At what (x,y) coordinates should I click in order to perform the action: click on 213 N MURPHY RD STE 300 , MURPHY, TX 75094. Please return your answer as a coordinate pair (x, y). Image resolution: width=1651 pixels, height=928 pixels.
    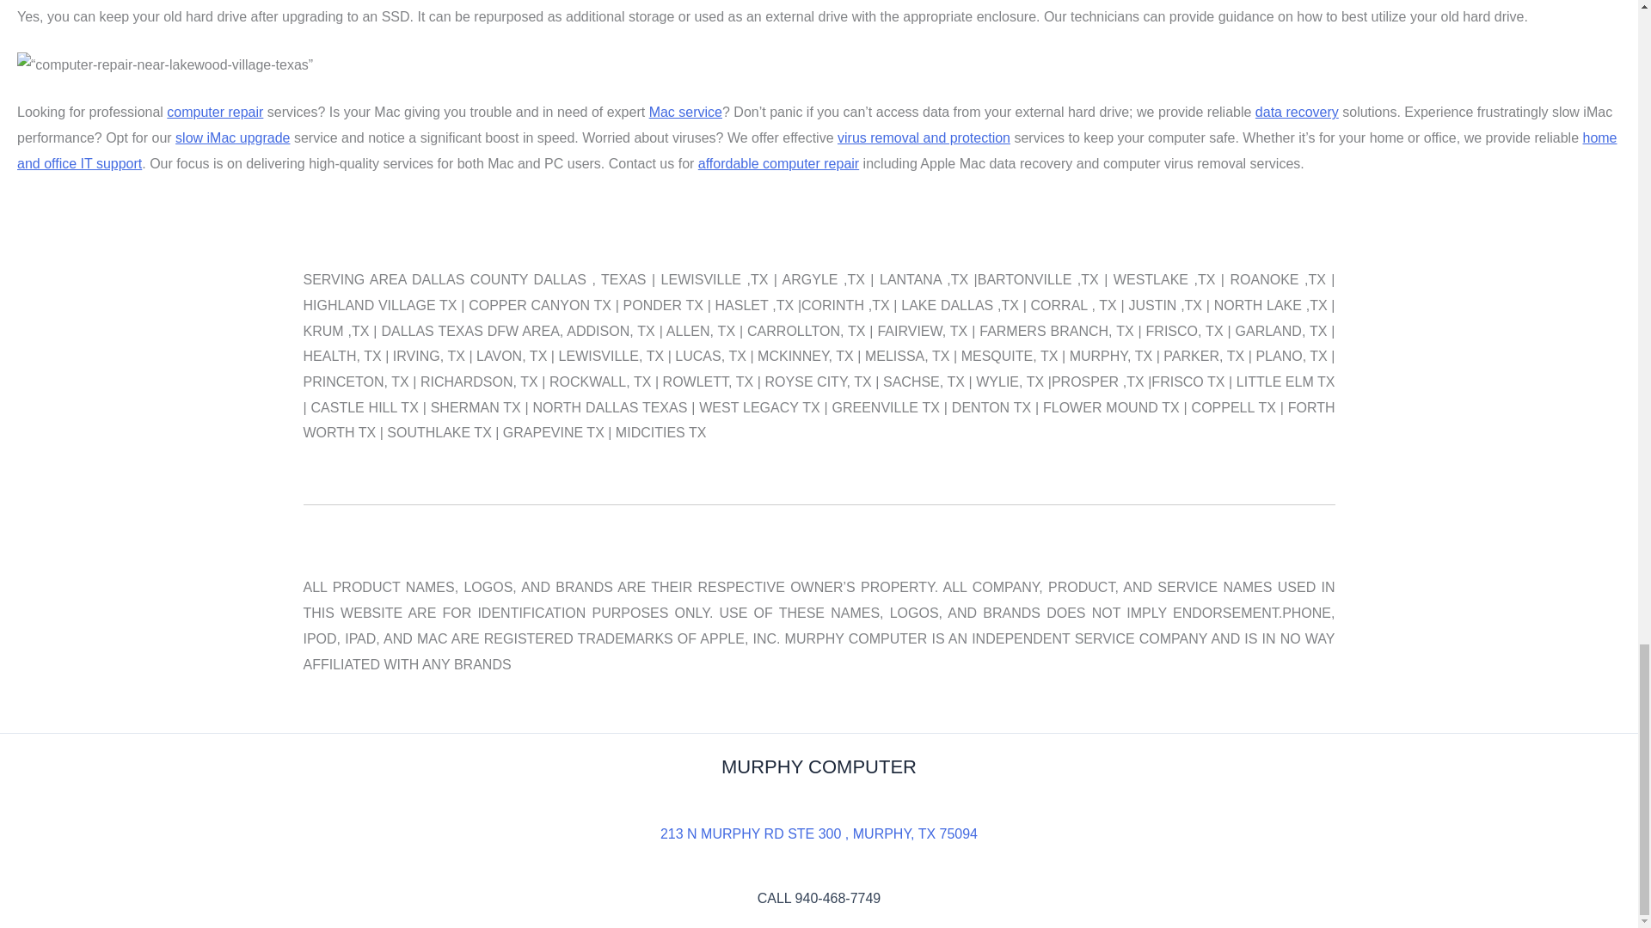
    Looking at the image, I should click on (819, 833).